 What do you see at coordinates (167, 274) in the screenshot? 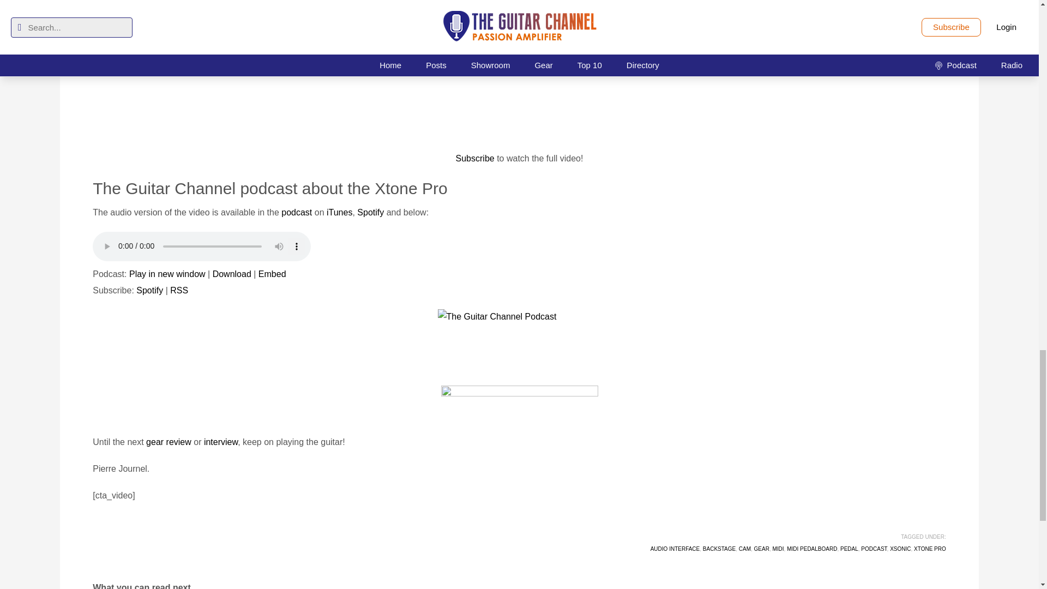
I see `Play in new window` at bounding box center [167, 274].